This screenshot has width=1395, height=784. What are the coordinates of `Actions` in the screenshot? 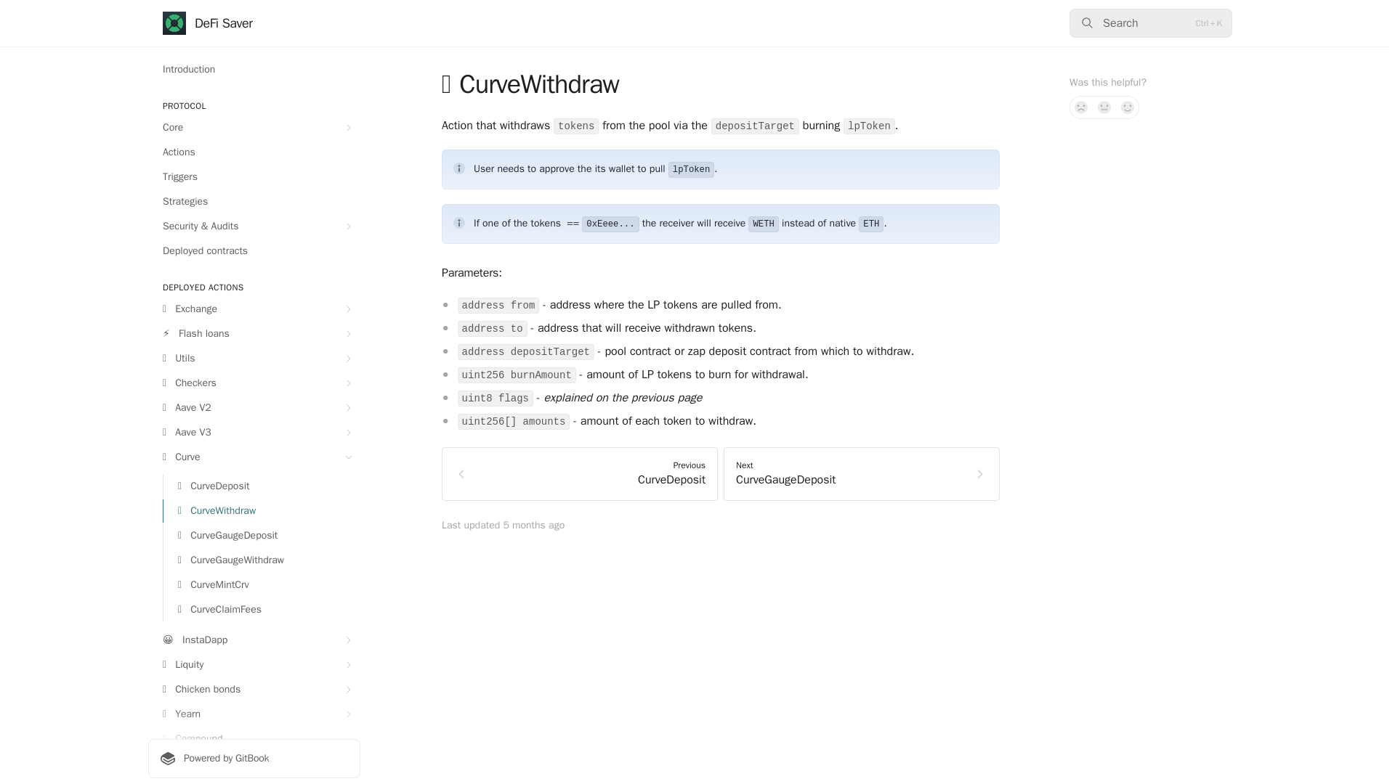 It's located at (254, 152).